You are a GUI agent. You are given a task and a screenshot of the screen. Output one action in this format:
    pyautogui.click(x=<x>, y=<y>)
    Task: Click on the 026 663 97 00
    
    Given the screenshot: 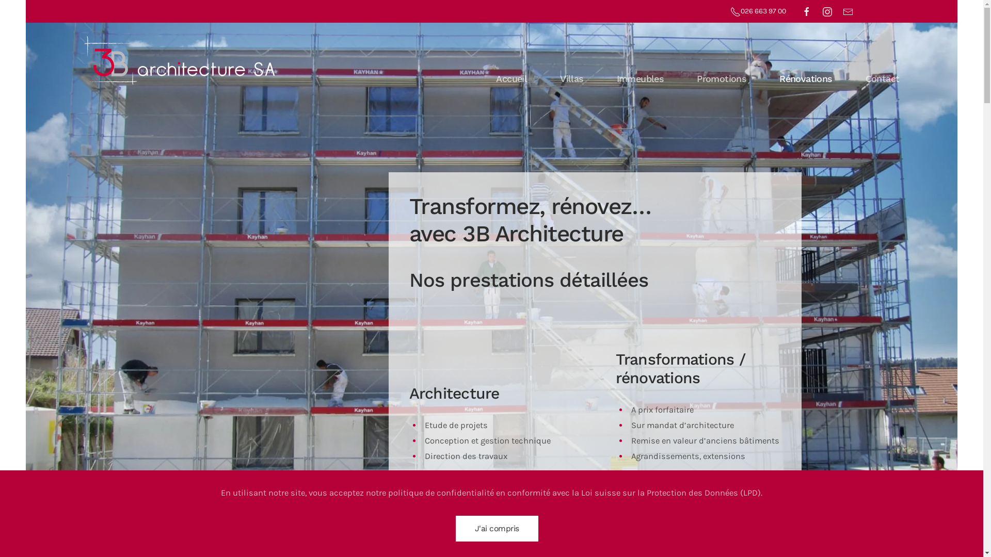 What is the action you would take?
    pyautogui.click(x=758, y=11)
    